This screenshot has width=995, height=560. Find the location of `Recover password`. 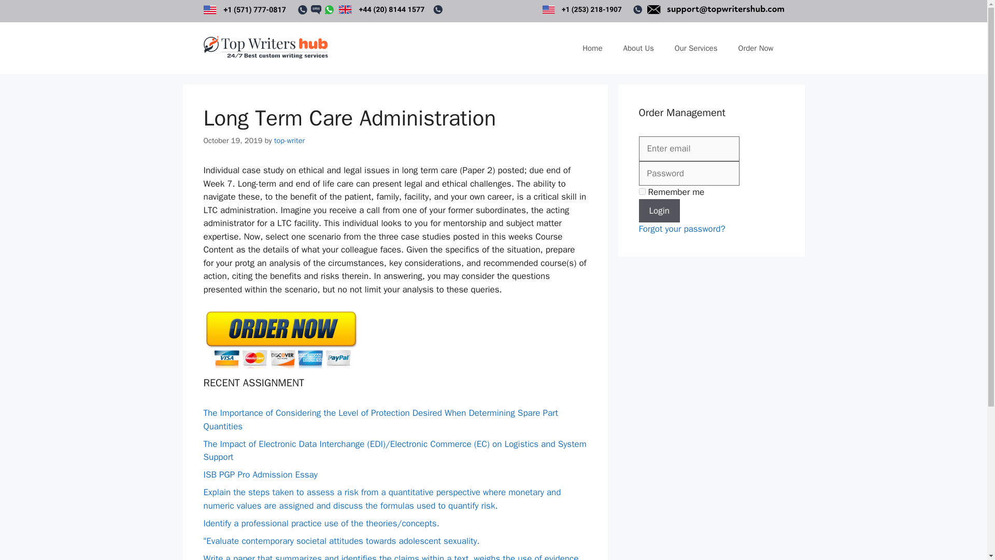

Recover password is located at coordinates (682, 229).